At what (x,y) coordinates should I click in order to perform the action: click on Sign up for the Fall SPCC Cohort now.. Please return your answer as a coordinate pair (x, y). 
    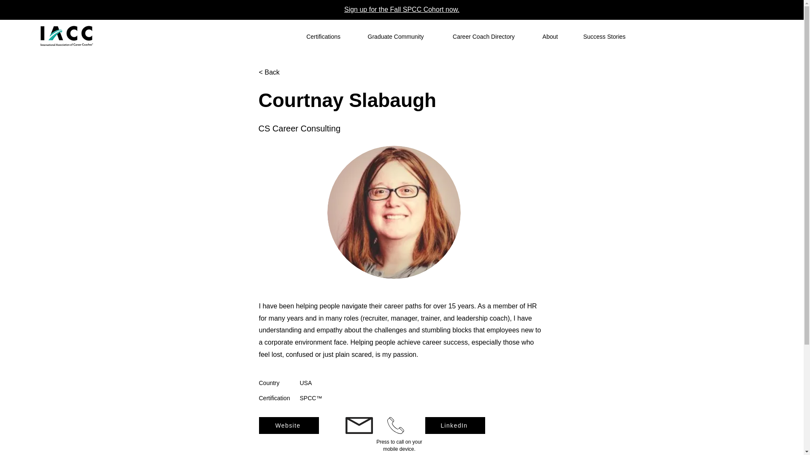
    Looking at the image, I should click on (402, 9).